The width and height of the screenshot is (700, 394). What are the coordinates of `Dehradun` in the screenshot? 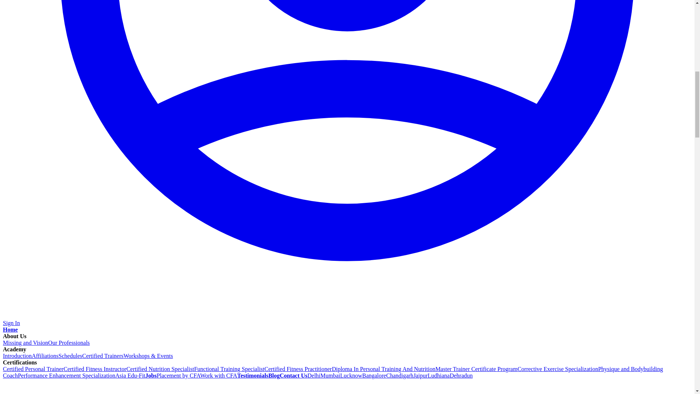 It's located at (461, 375).